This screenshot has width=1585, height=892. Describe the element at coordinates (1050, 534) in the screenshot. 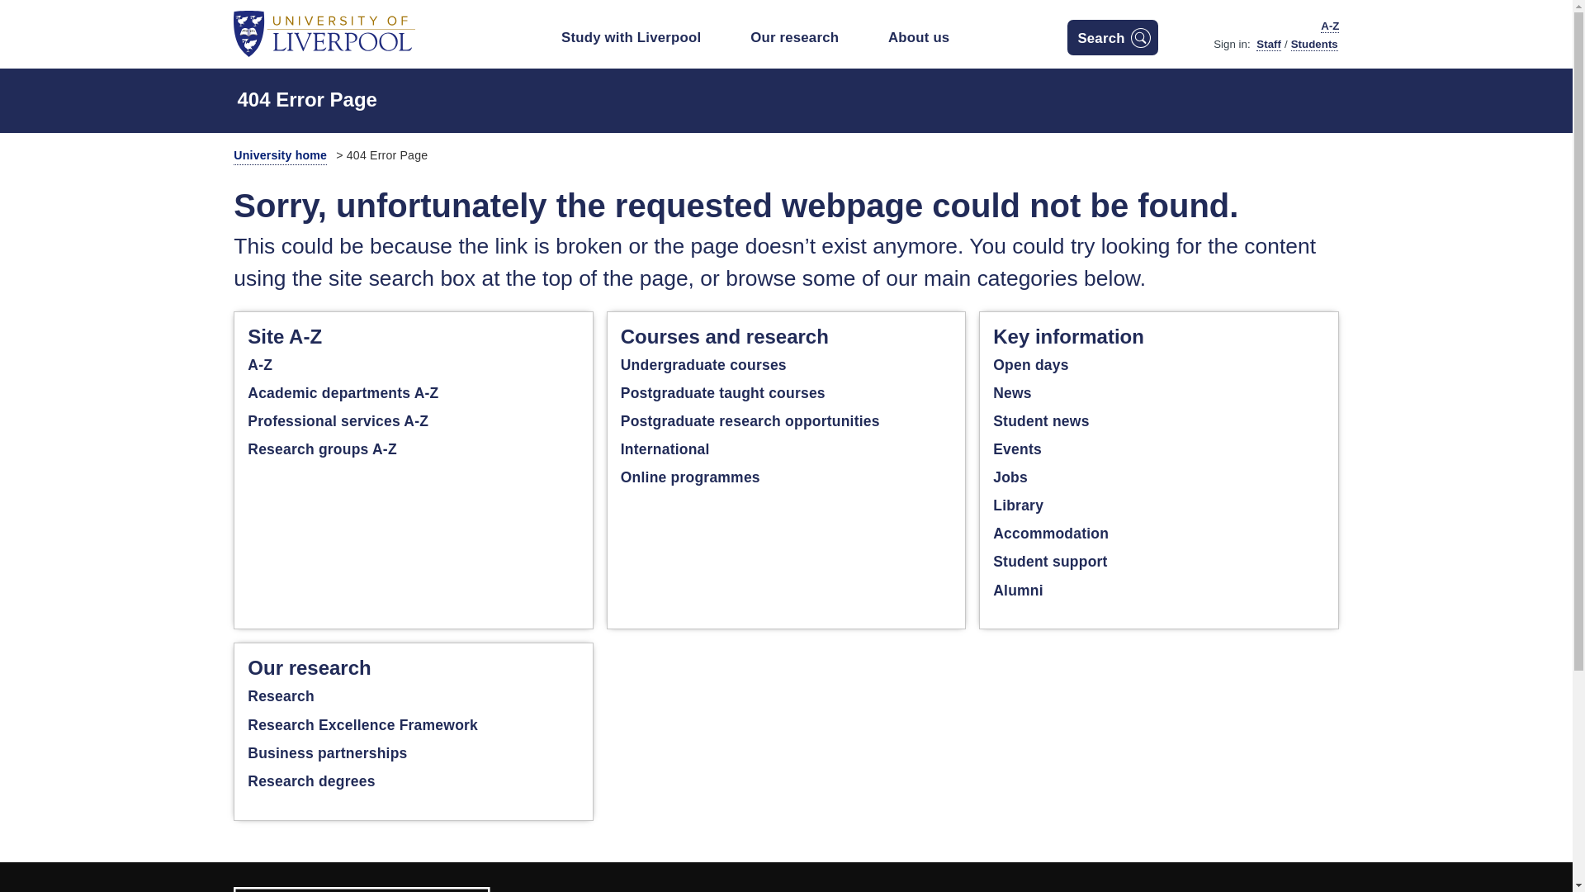

I see `Accommodations` at that location.